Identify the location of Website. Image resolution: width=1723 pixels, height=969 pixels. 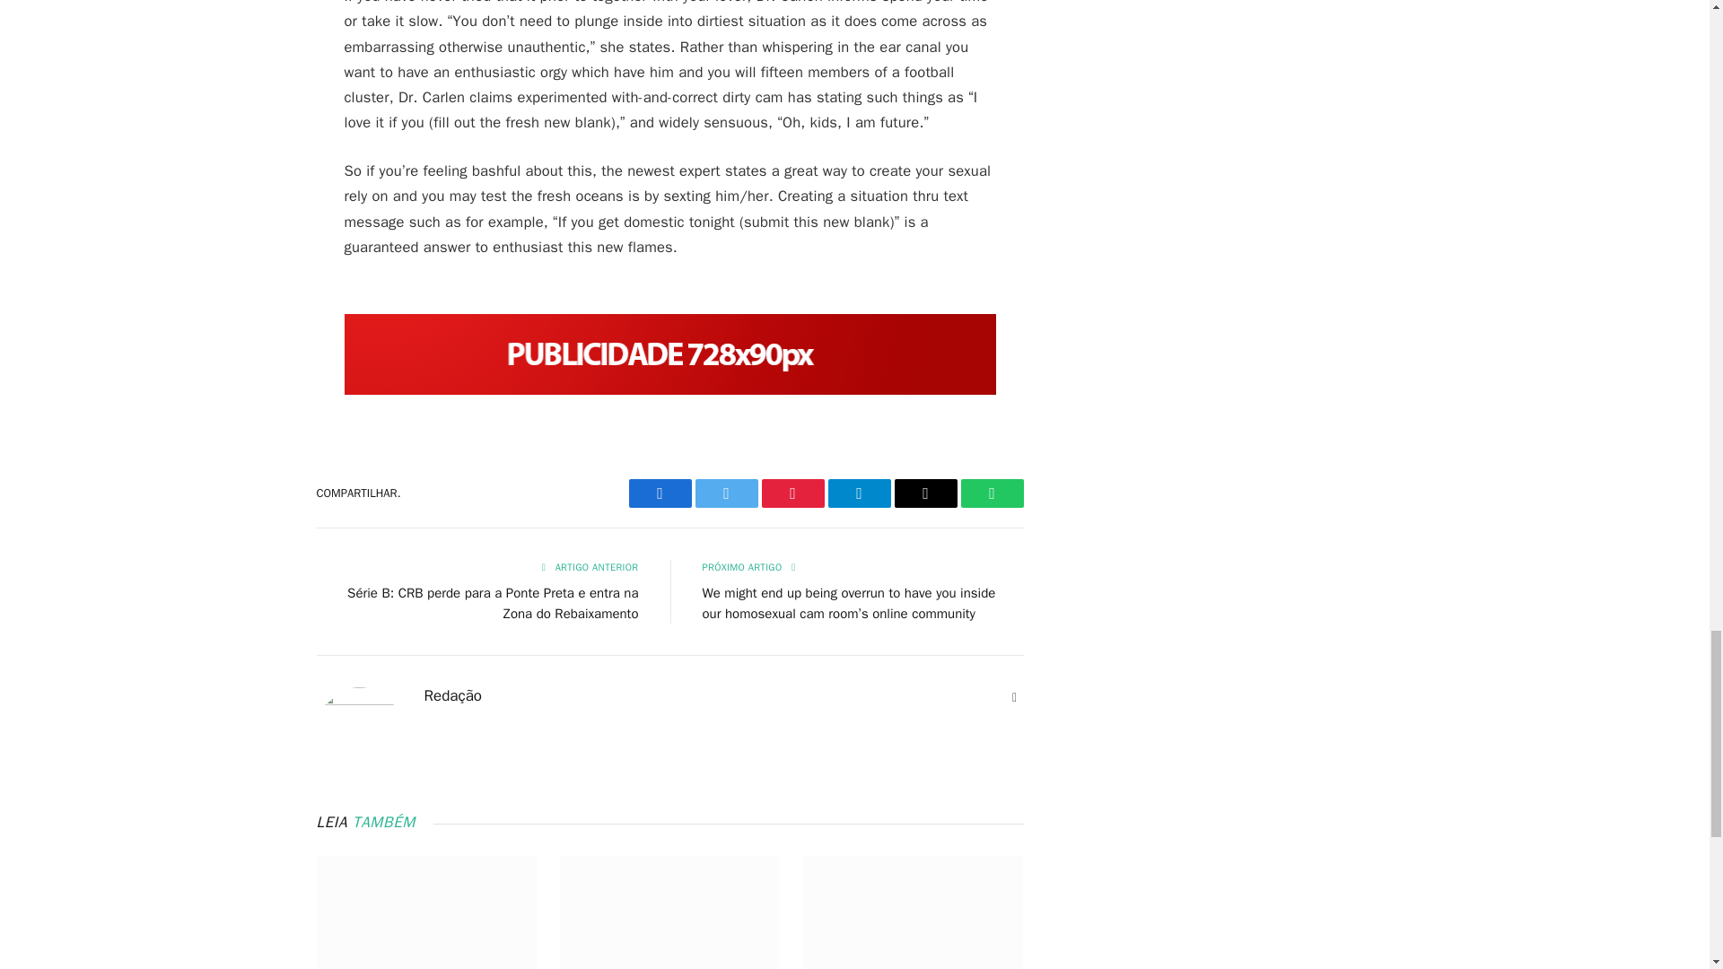
(1014, 698).